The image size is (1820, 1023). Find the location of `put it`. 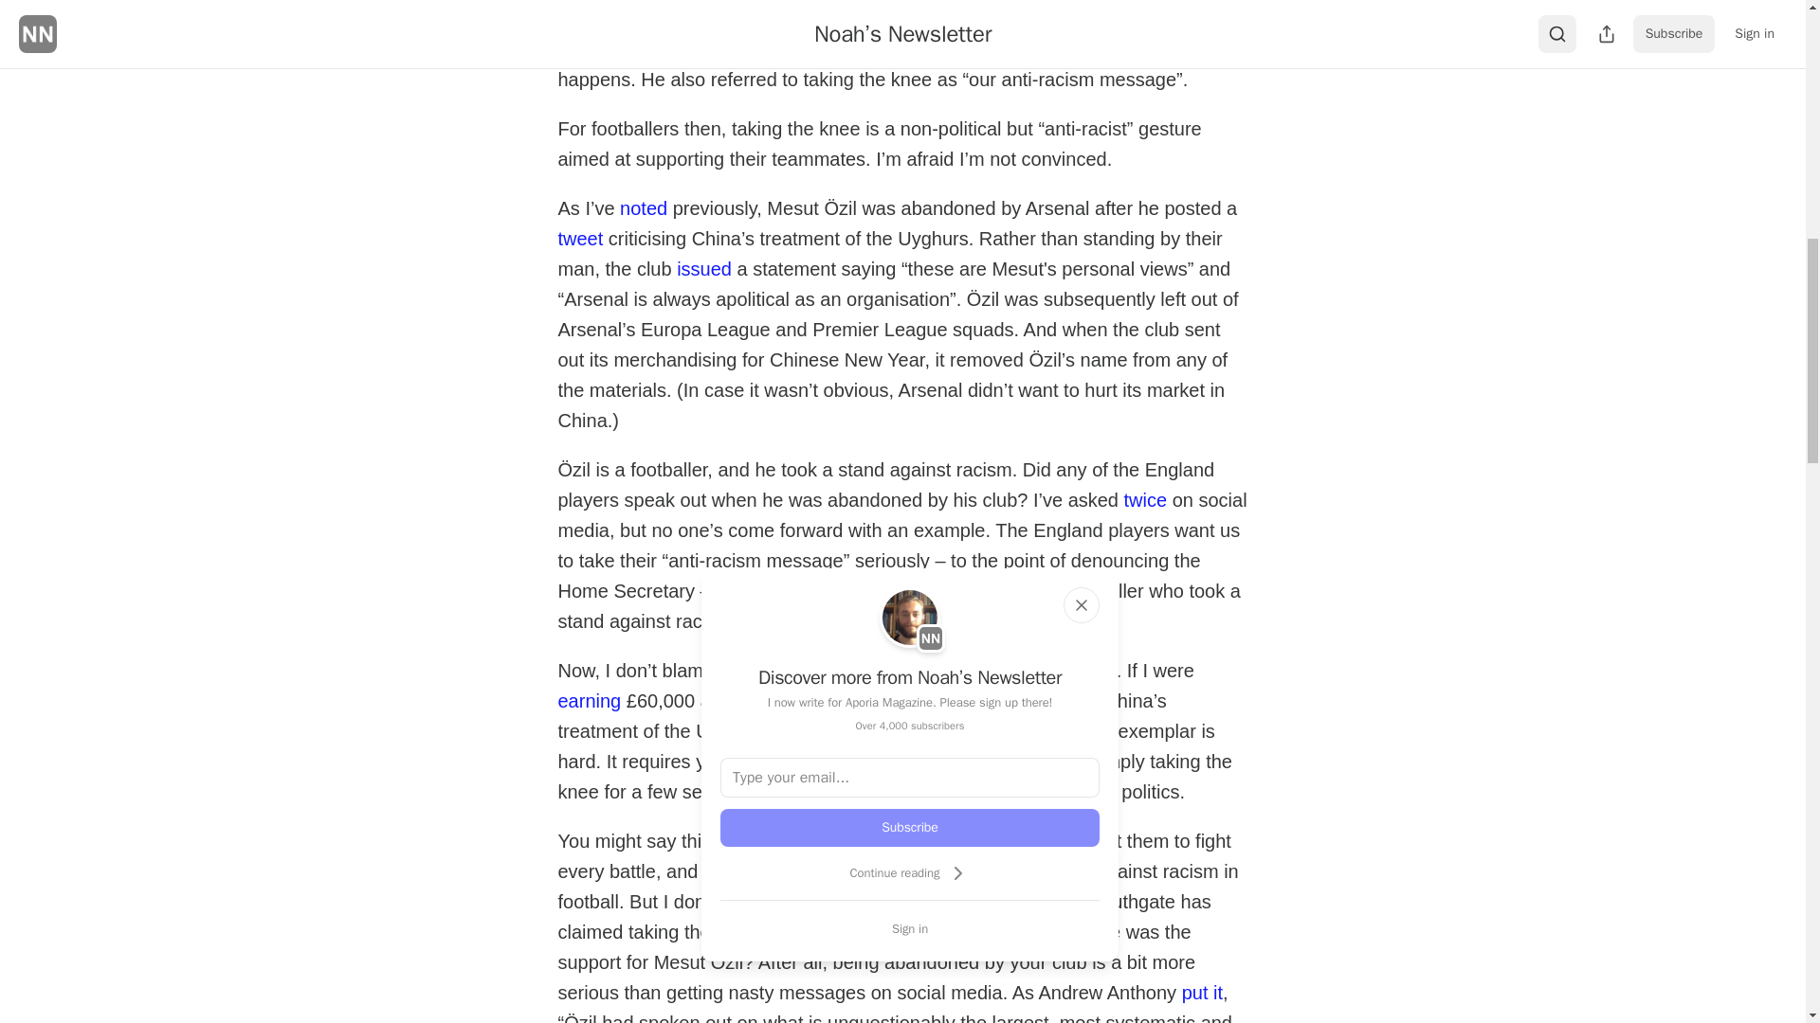

put it is located at coordinates (1202, 991).